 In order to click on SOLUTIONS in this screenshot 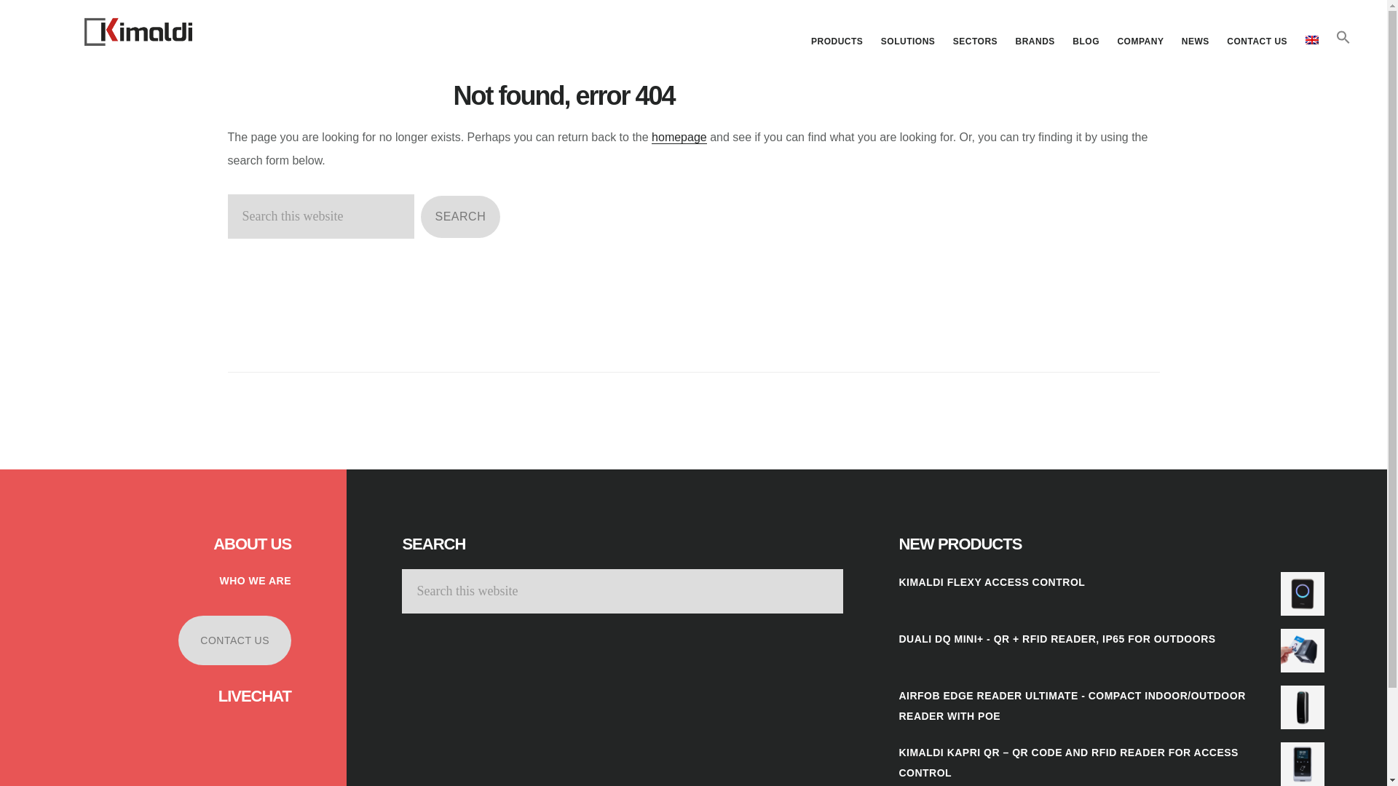, I will do `click(908, 41)`.